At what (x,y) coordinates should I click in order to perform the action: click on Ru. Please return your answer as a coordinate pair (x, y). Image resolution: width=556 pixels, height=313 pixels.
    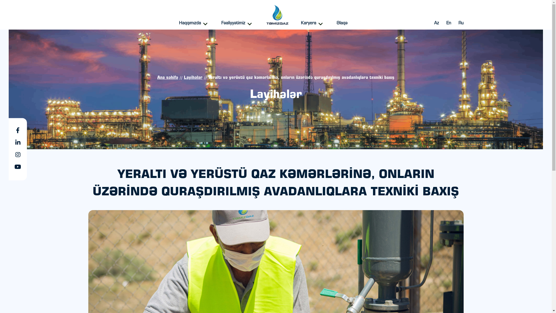
    Looking at the image, I should click on (461, 23).